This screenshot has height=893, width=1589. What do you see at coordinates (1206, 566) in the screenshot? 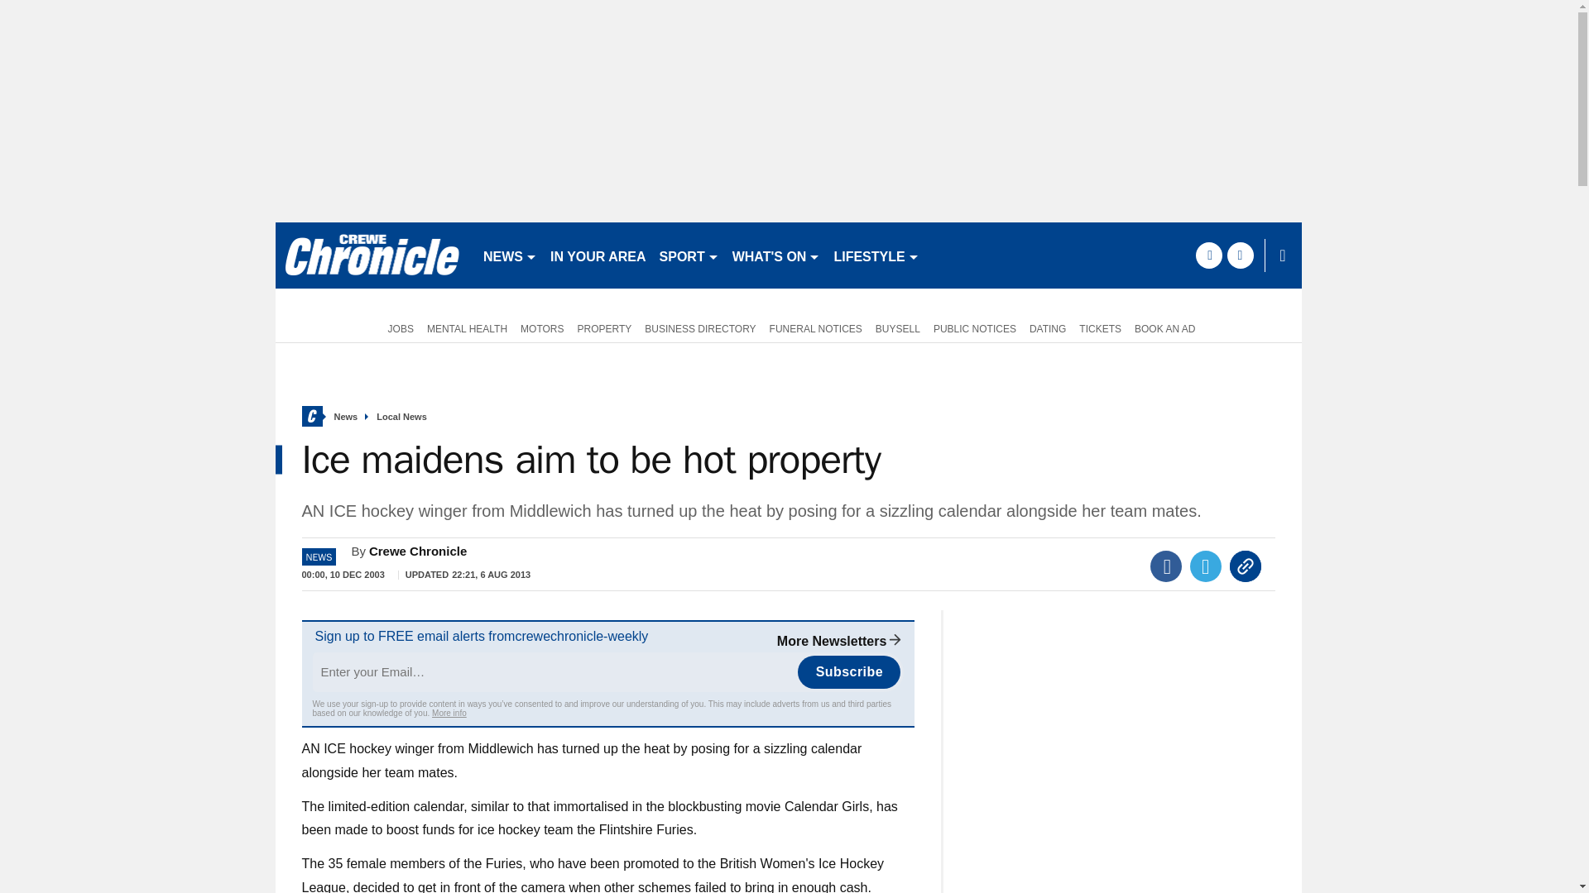
I see `Twitter` at bounding box center [1206, 566].